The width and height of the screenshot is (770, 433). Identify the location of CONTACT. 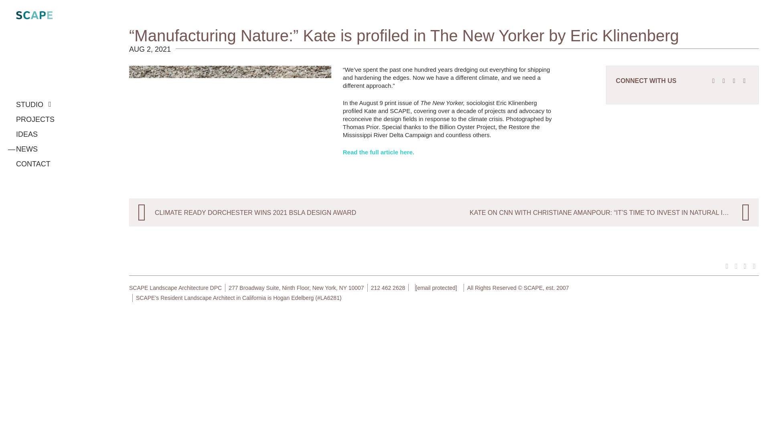
(33, 164).